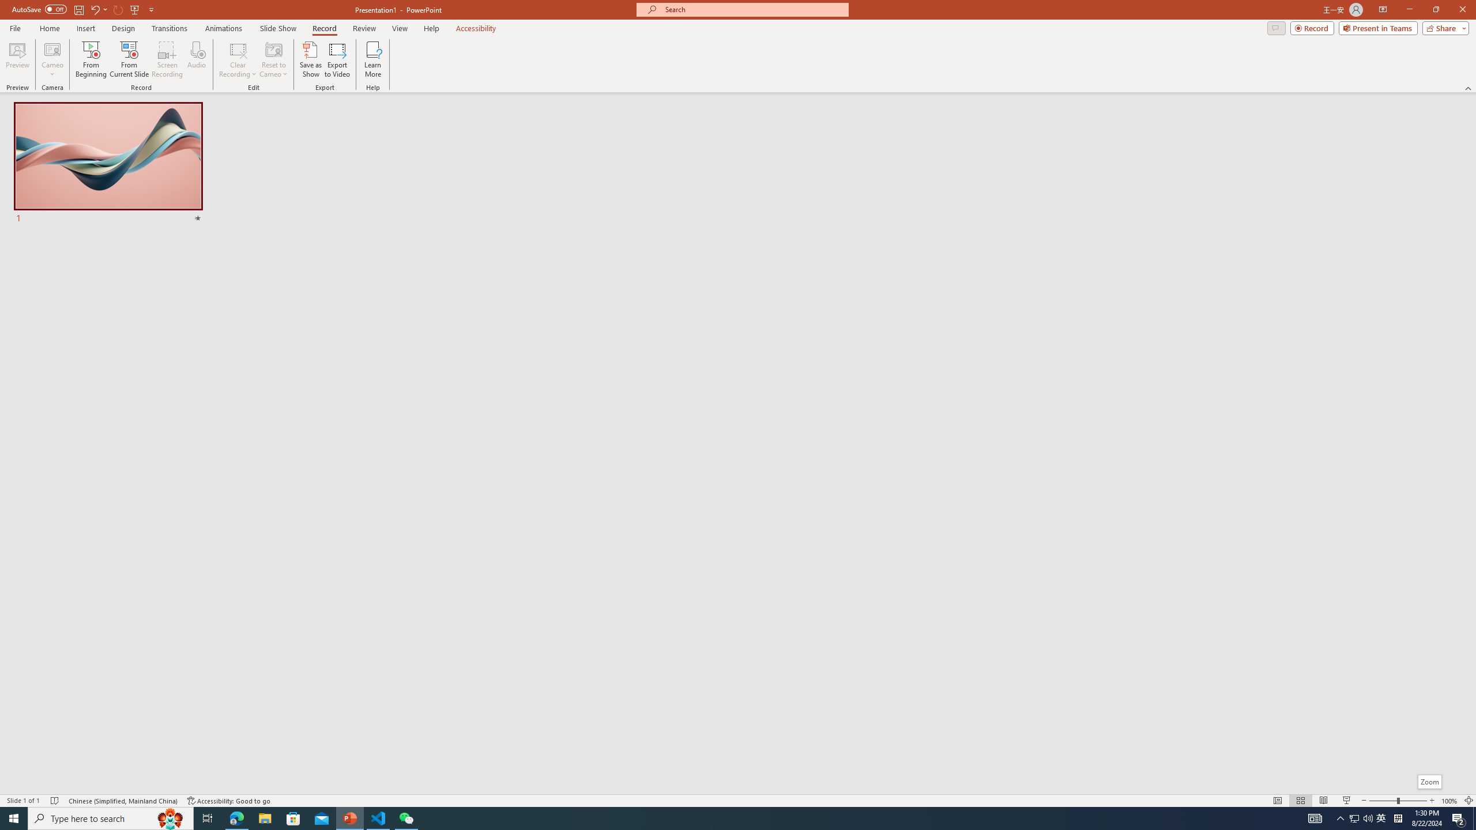 Image resolution: width=1476 pixels, height=830 pixels. Describe the element at coordinates (52, 59) in the screenshot. I see `Cameo` at that location.